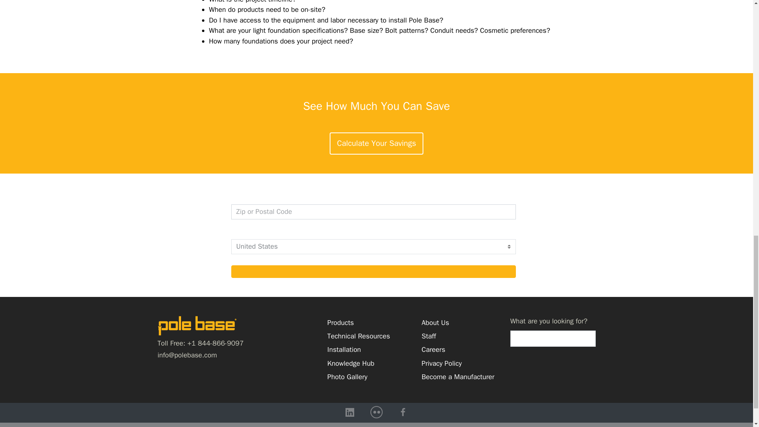 The width and height of the screenshot is (759, 427). What do you see at coordinates (458, 363) in the screenshot?
I see `Privacy Policy` at bounding box center [458, 363].